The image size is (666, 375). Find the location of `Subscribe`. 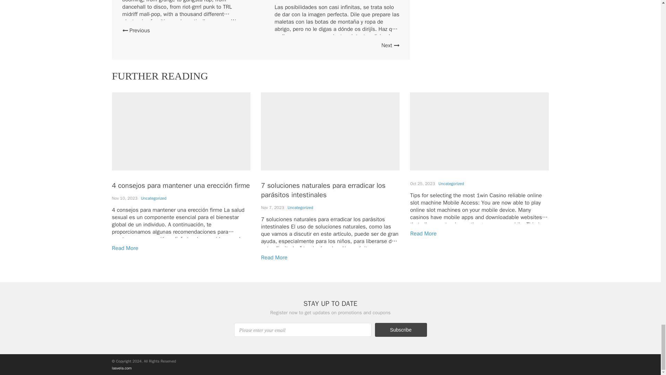

Subscribe is located at coordinates (400, 330).